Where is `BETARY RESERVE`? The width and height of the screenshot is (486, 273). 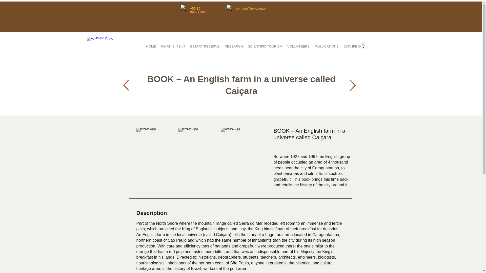
BETARY RESERVE is located at coordinates (205, 45).